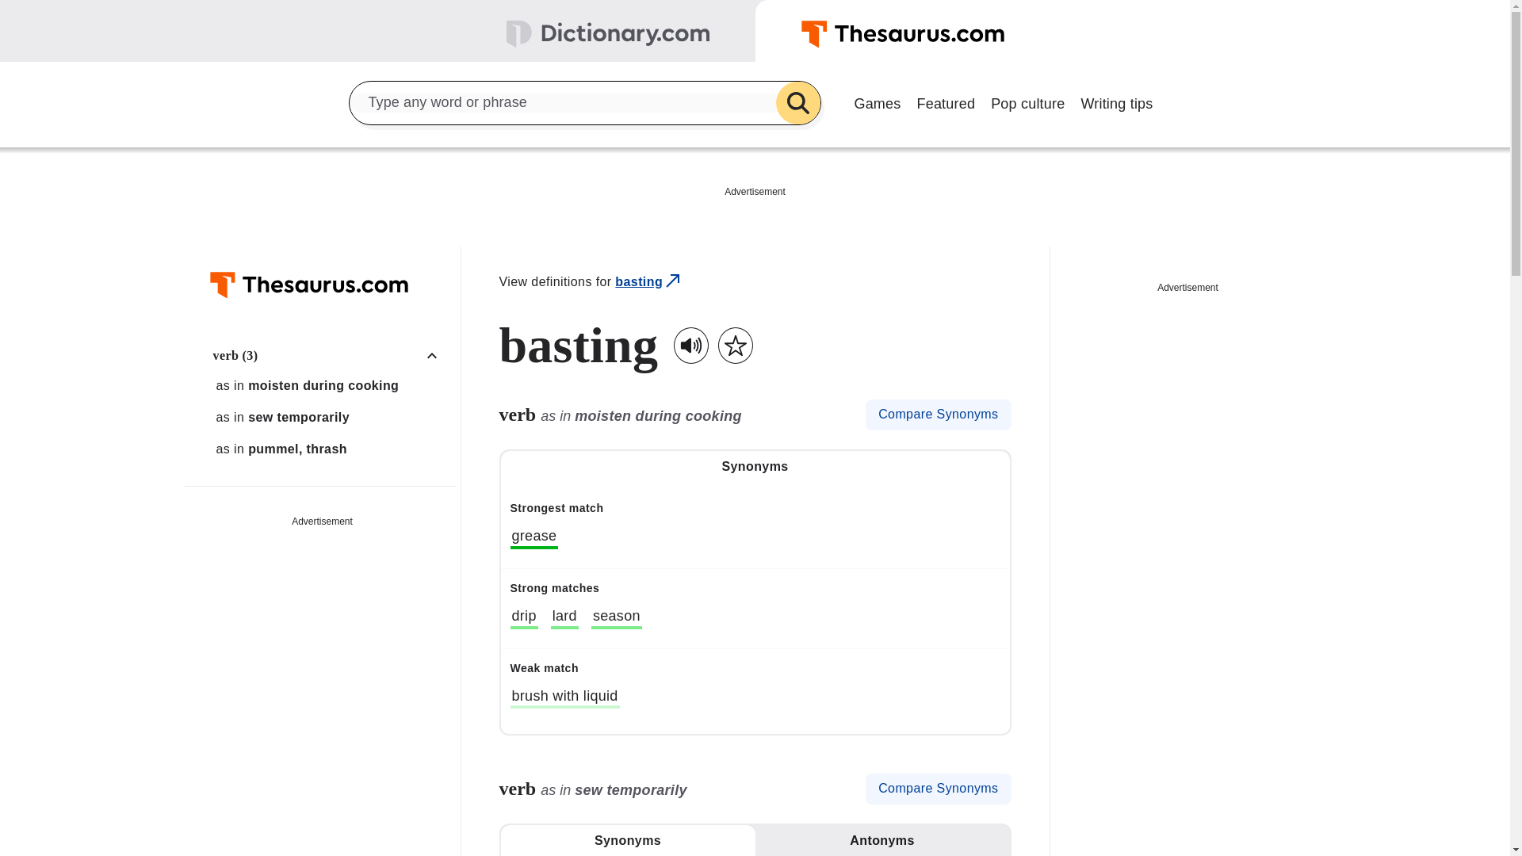  What do you see at coordinates (331, 449) in the screenshot?
I see `as in pummel, thrash` at bounding box center [331, 449].